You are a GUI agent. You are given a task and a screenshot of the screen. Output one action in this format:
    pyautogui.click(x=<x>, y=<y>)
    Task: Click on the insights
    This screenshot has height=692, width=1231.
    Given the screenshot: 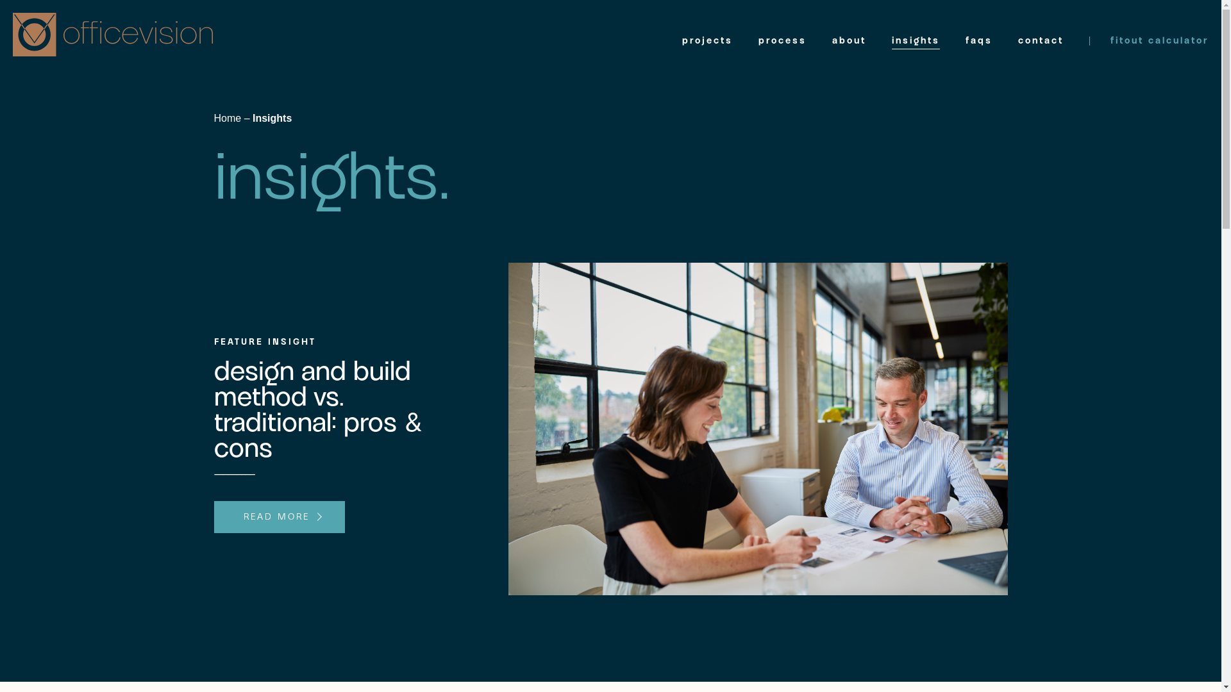 What is the action you would take?
    pyautogui.click(x=916, y=41)
    